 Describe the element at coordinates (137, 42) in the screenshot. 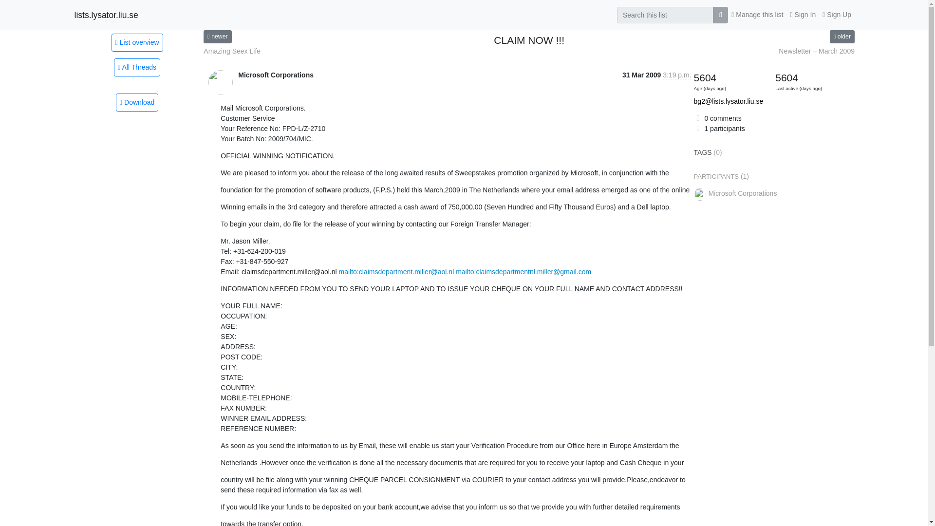

I see `List overview` at that location.